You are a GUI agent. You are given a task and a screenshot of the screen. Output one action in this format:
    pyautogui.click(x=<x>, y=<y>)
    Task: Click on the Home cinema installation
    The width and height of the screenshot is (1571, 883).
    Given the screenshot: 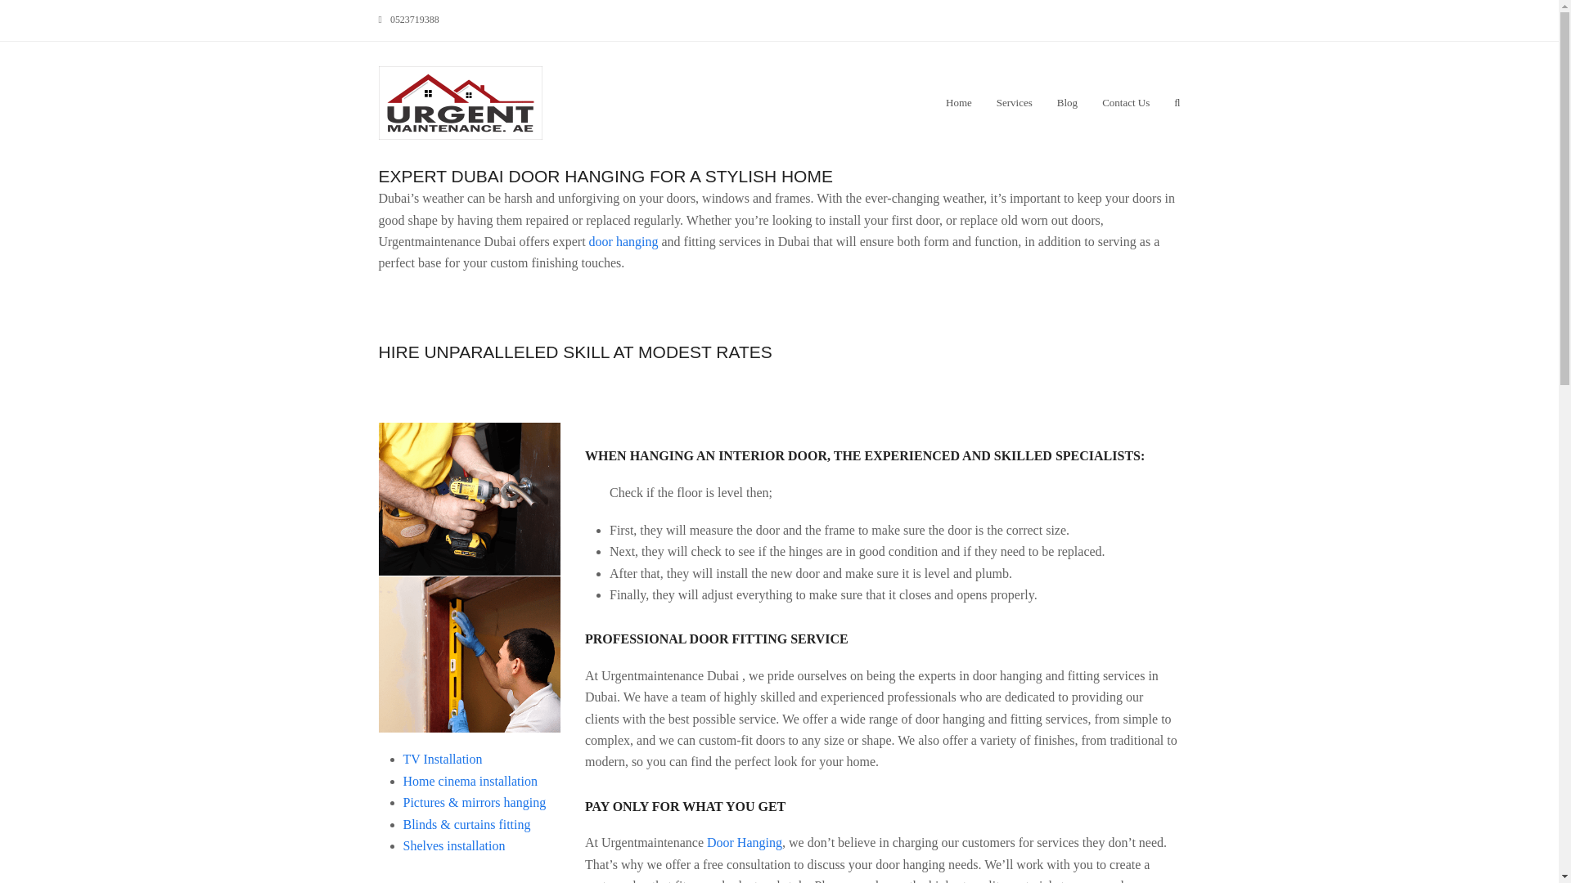 What is the action you would take?
    pyautogui.click(x=470, y=782)
    